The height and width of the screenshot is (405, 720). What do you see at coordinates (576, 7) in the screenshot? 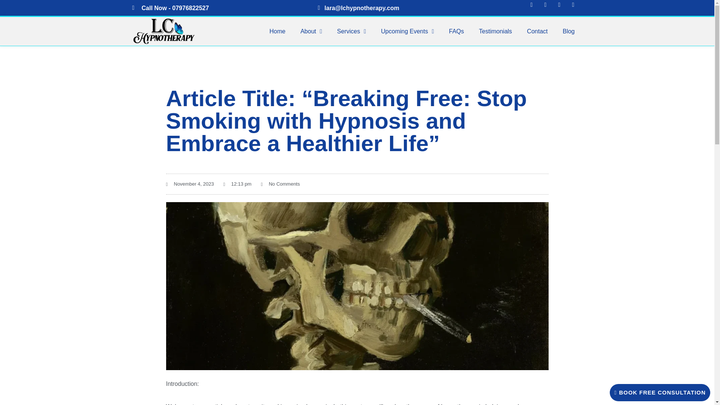
I see `Tiktok` at bounding box center [576, 7].